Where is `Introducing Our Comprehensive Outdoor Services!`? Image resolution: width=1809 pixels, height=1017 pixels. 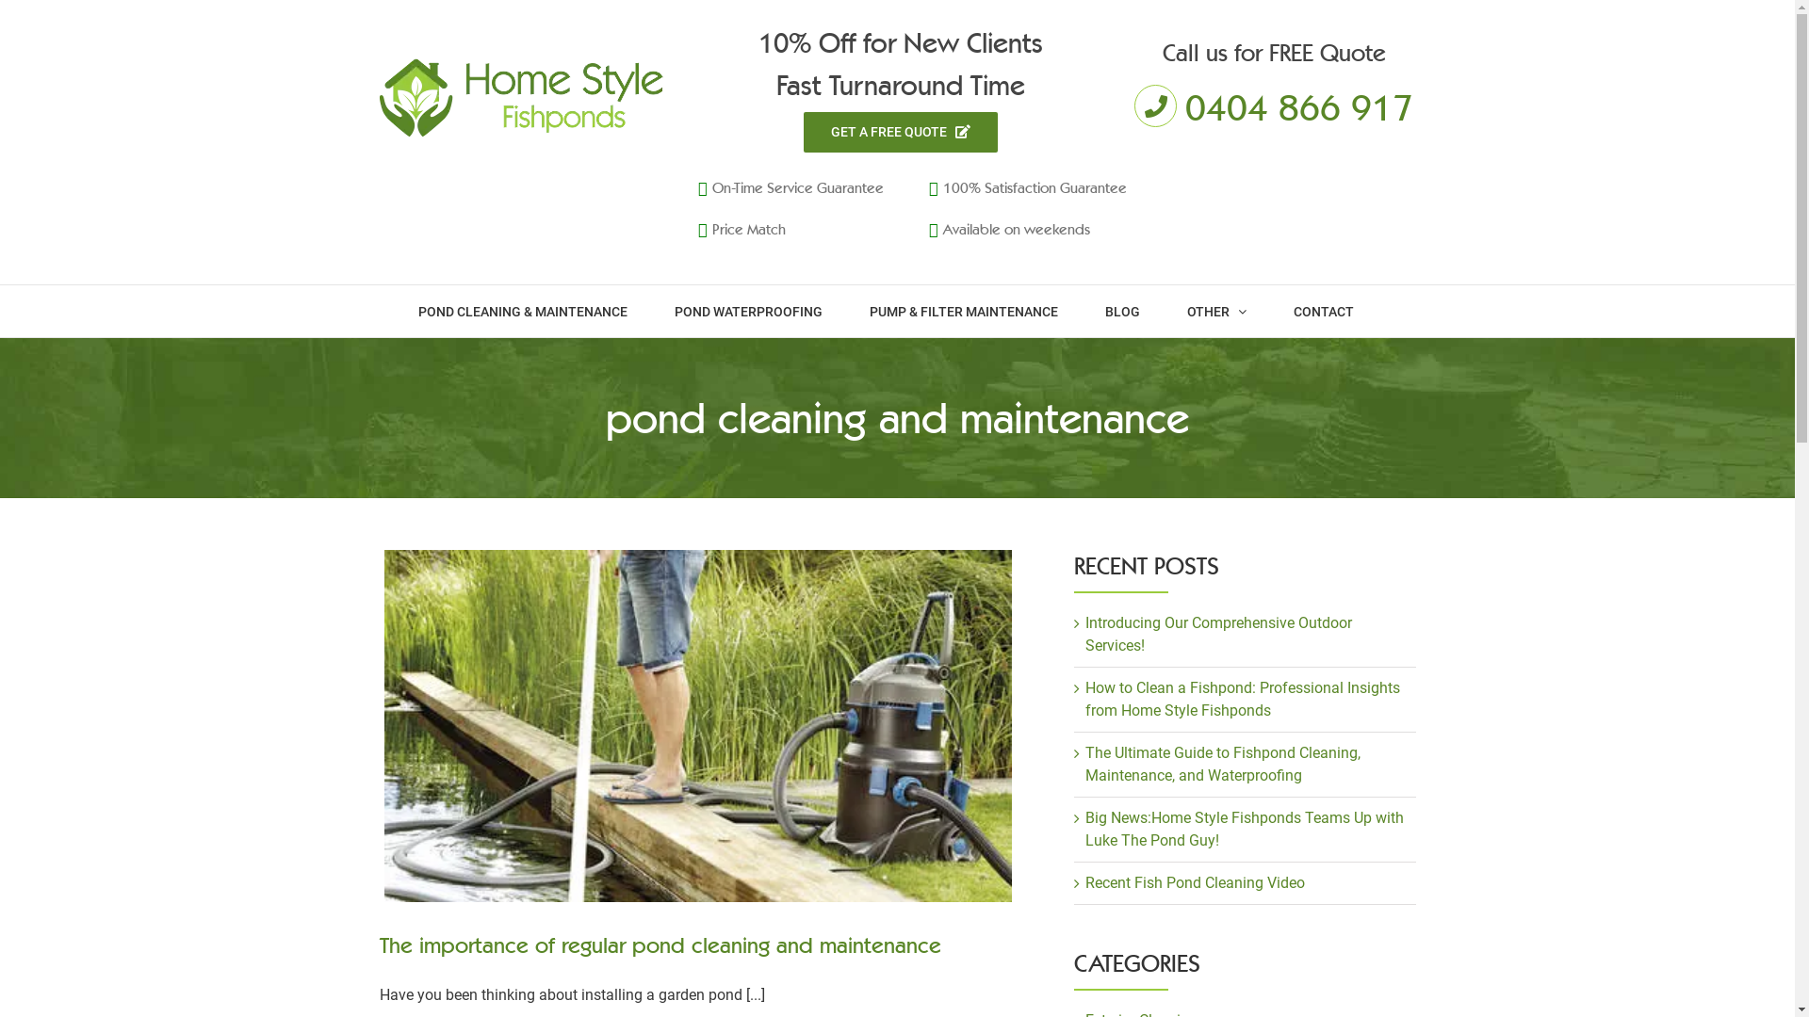 Introducing Our Comprehensive Outdoor Services! is located at coordinates (1219, 635).